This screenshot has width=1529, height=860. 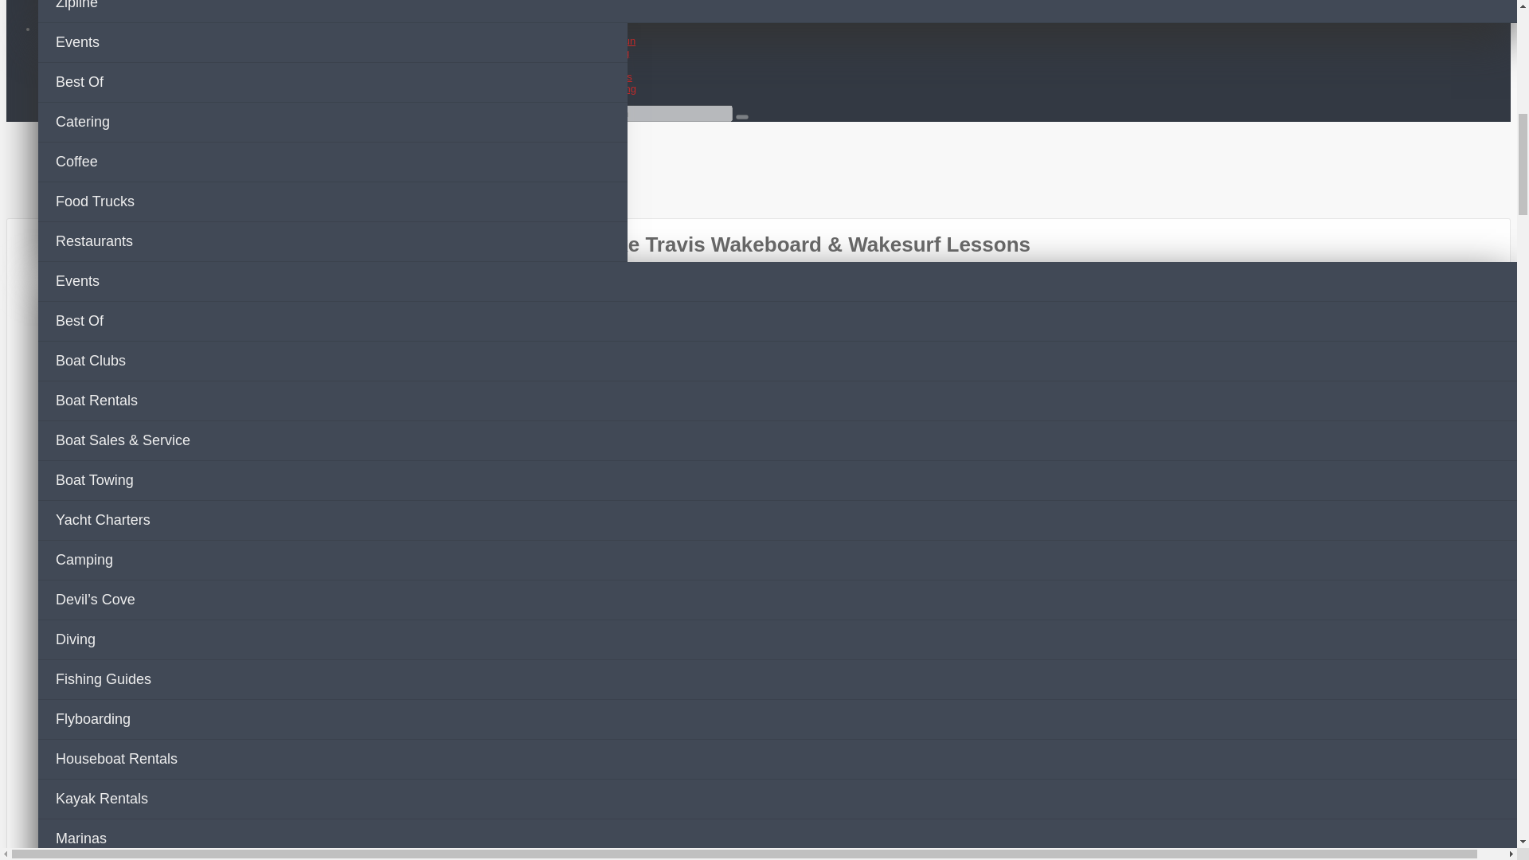 What do you see at coordinates (663, 113) in the screenshot?
I see `Search for:` at bounding box center [663, 113].